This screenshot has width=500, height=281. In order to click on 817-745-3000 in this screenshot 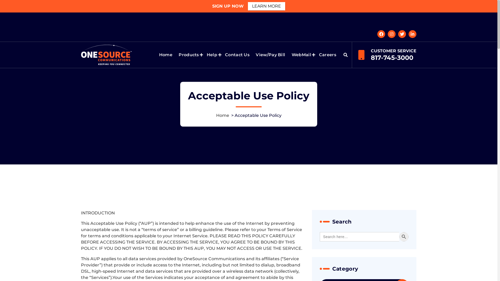, I will do `click(392, 58)`.